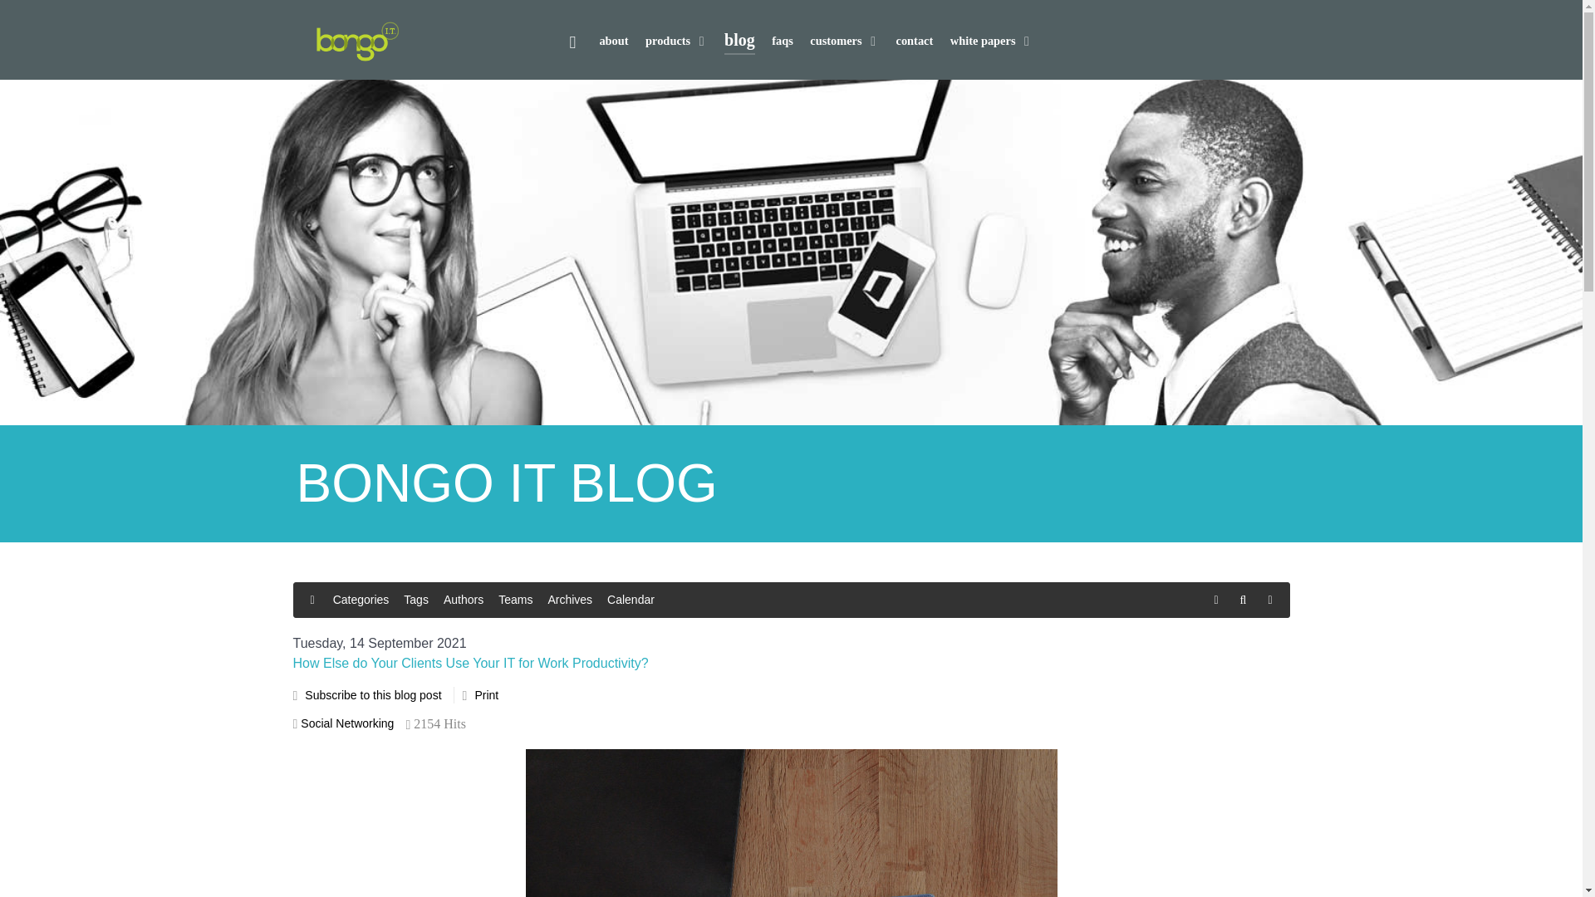 This screenshot has height=897, width=1595. Describe the element at coordinates (676, 42) in the screenshot. I see `products` at that location.